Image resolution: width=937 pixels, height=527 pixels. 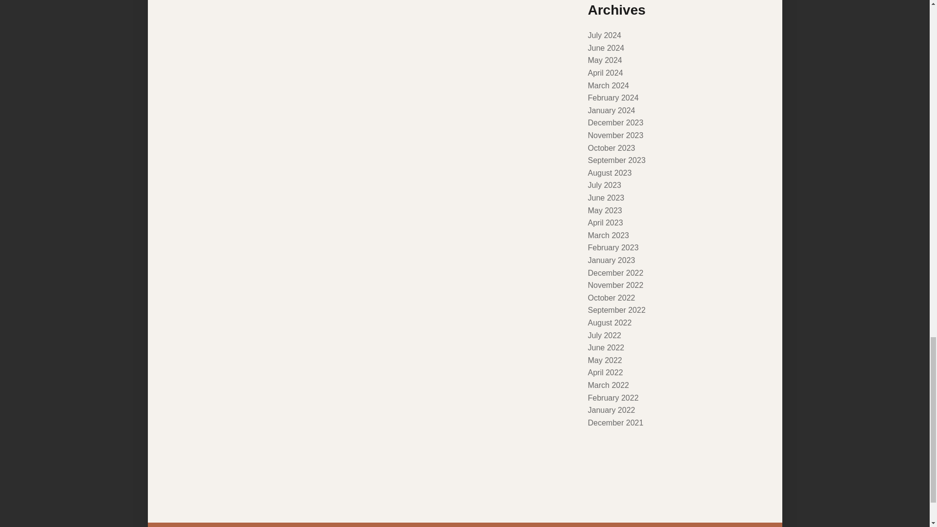 What do you see at coordinates (605, 48) in the screenshot?
I see `June 2024` at bounding box center [605, 48].